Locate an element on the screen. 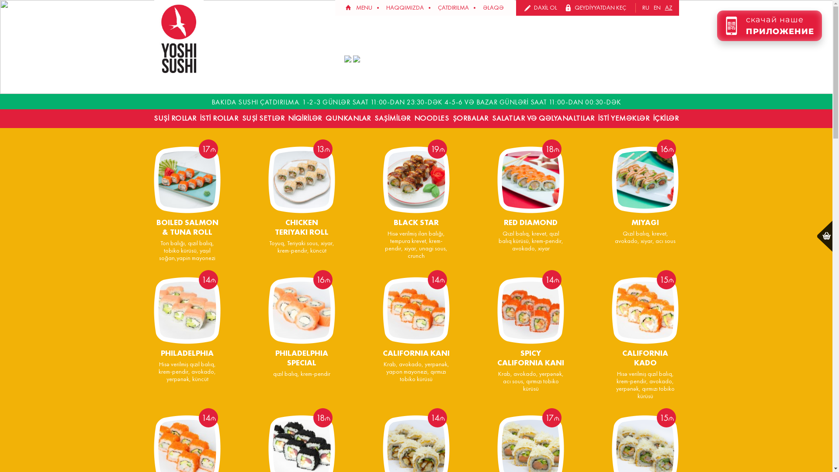 The image size is (839, 472). AZ is located at coordinates (669, 8).